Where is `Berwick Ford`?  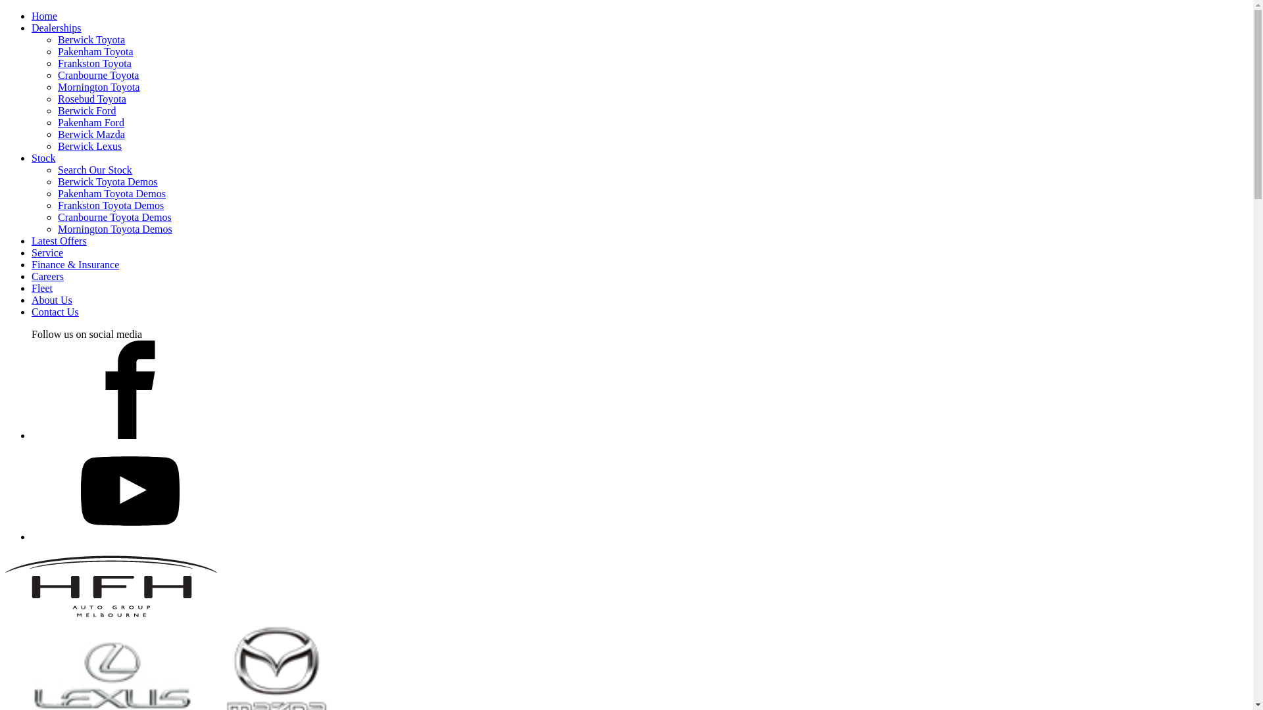 Berwick Ford is located at coordinates (87, 110).